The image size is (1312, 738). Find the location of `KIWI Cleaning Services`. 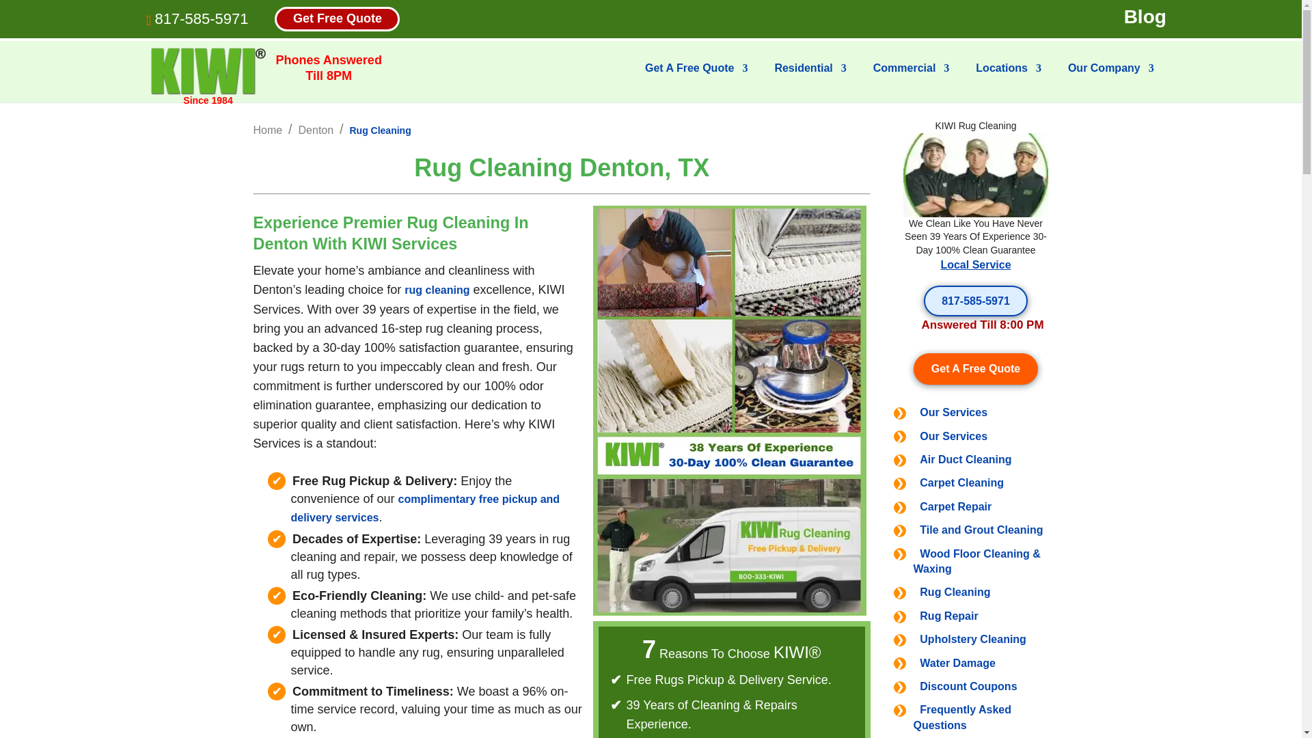

KIWI Cleaning Services is located at coordinates (208, 71).